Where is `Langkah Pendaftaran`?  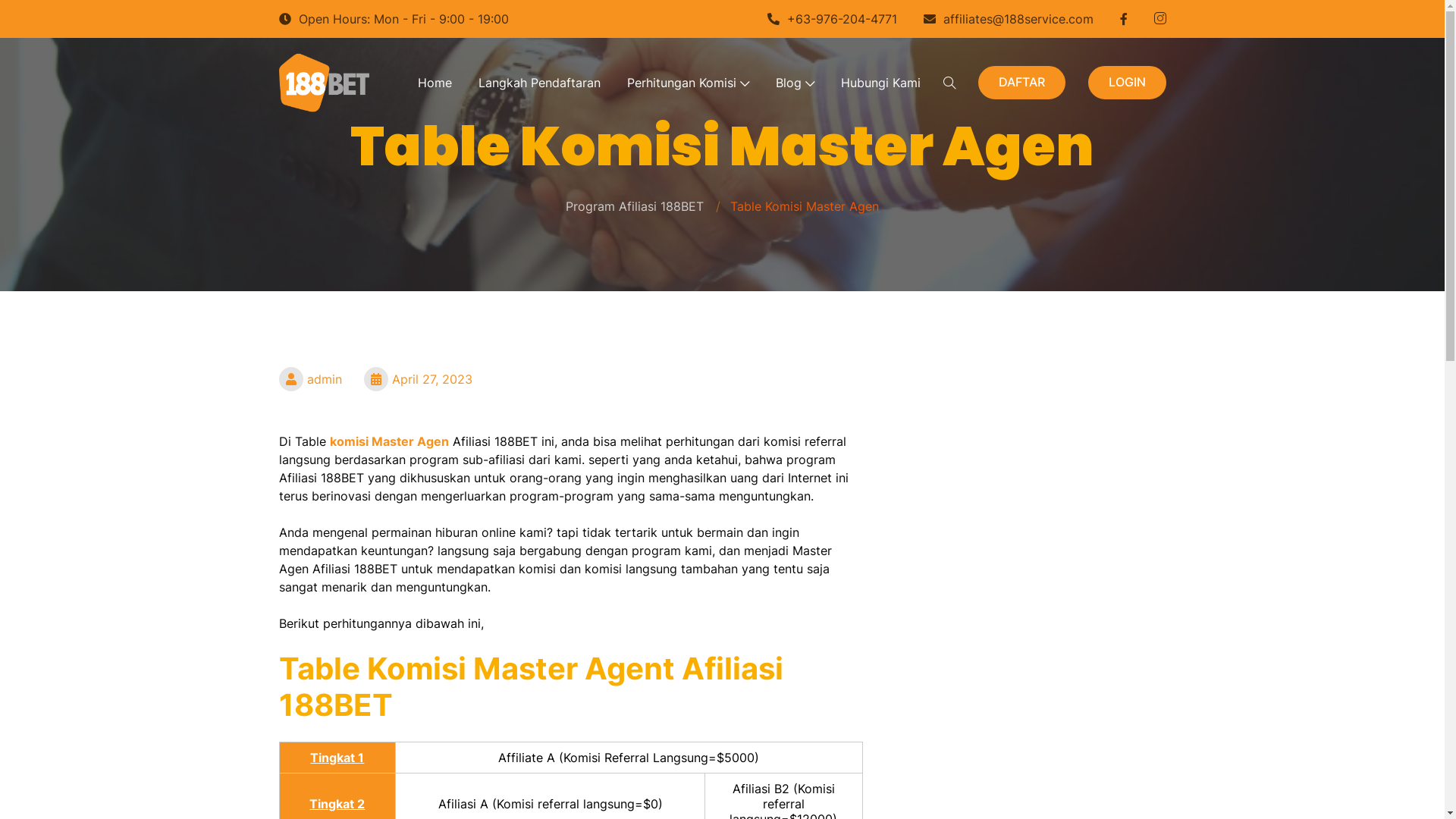 Langkah Pendaftaran is located at coordinates (540, 83).